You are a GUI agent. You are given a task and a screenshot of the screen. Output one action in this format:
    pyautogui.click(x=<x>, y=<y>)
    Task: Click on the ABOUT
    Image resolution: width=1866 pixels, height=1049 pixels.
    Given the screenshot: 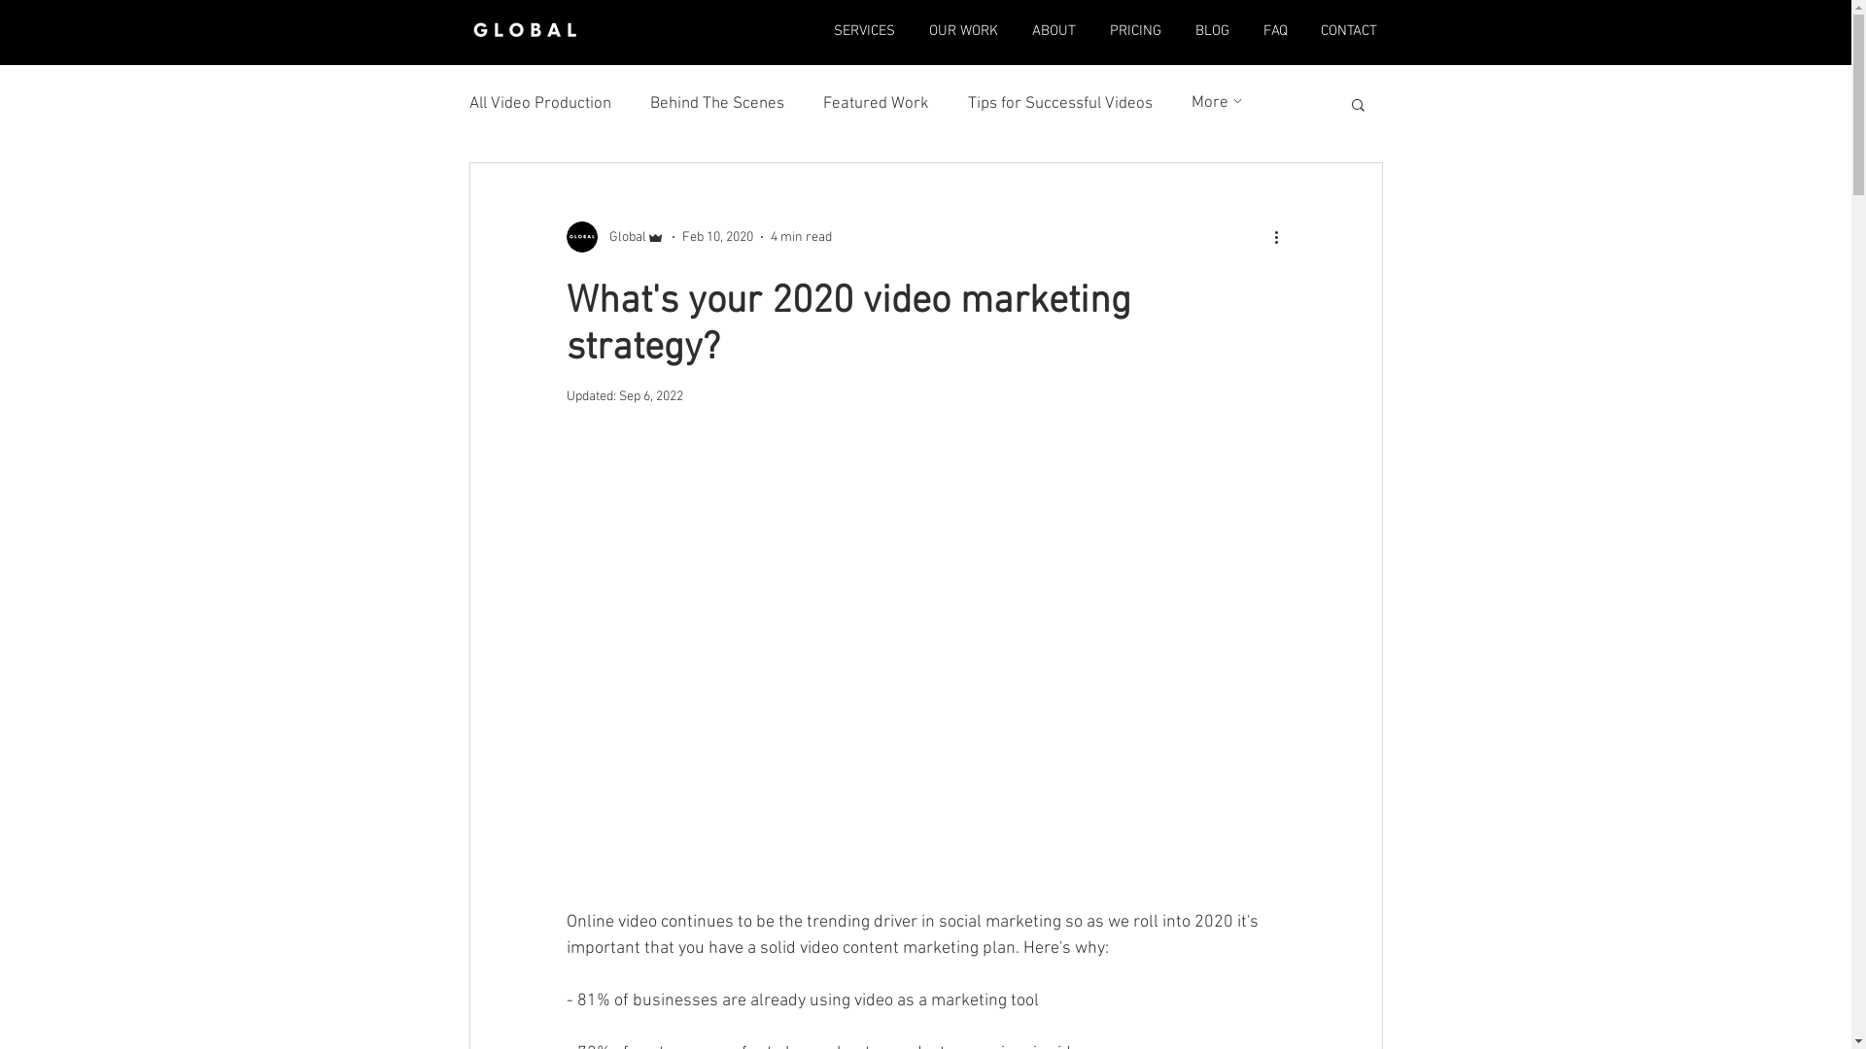 What is the action you would take?
    pyautogui.click(x=1054, y=31)
    